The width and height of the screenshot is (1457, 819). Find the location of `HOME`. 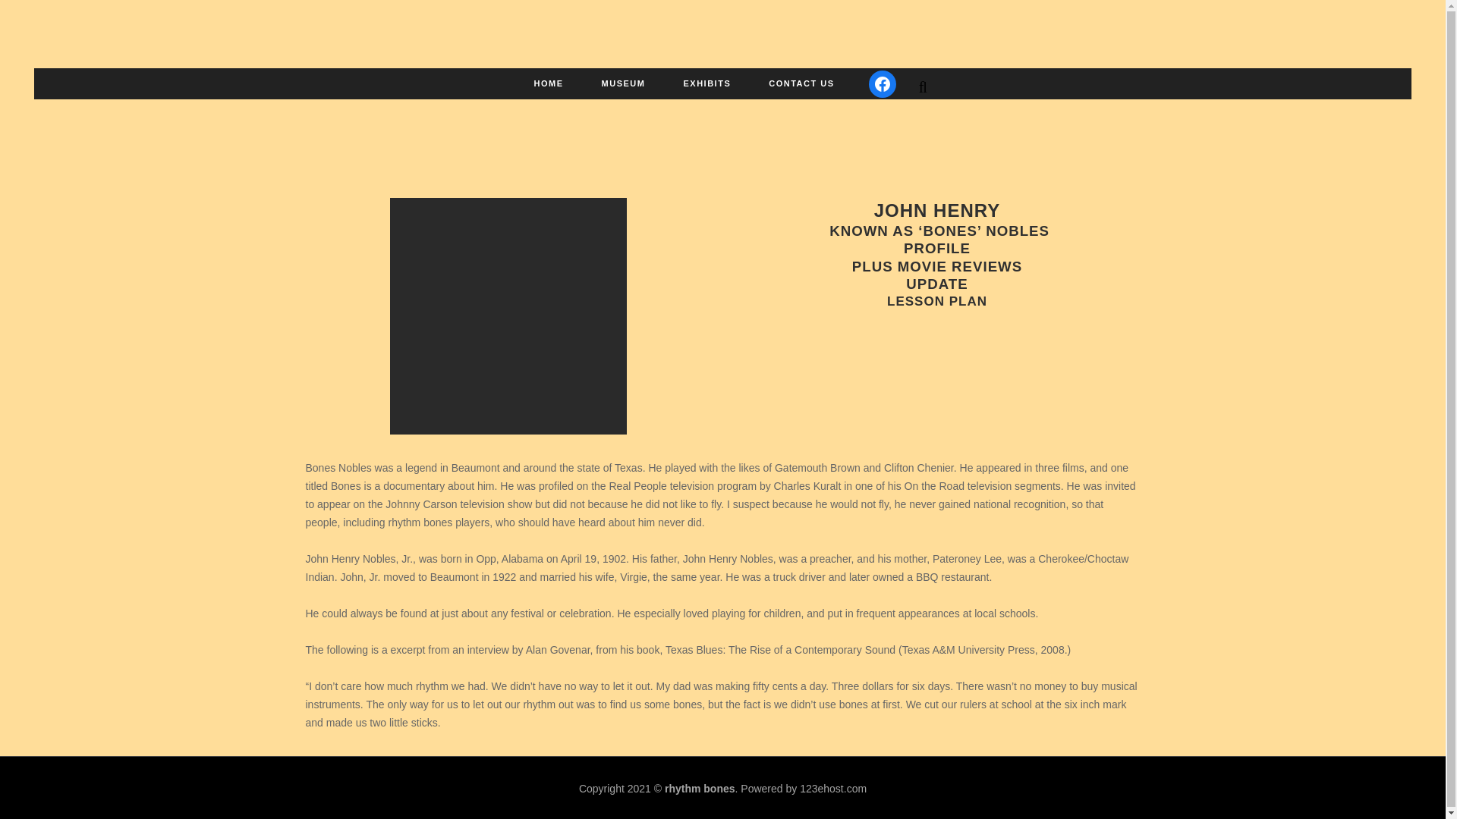

HOME is located at coordinates (549, 106).